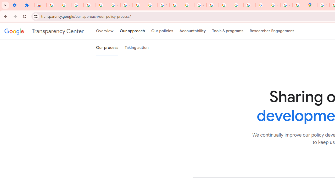  What do you see at coordinates (323, 5) in the screenshot?
I see `Sign in - Google Accounts` at bounding box center [323, 5].